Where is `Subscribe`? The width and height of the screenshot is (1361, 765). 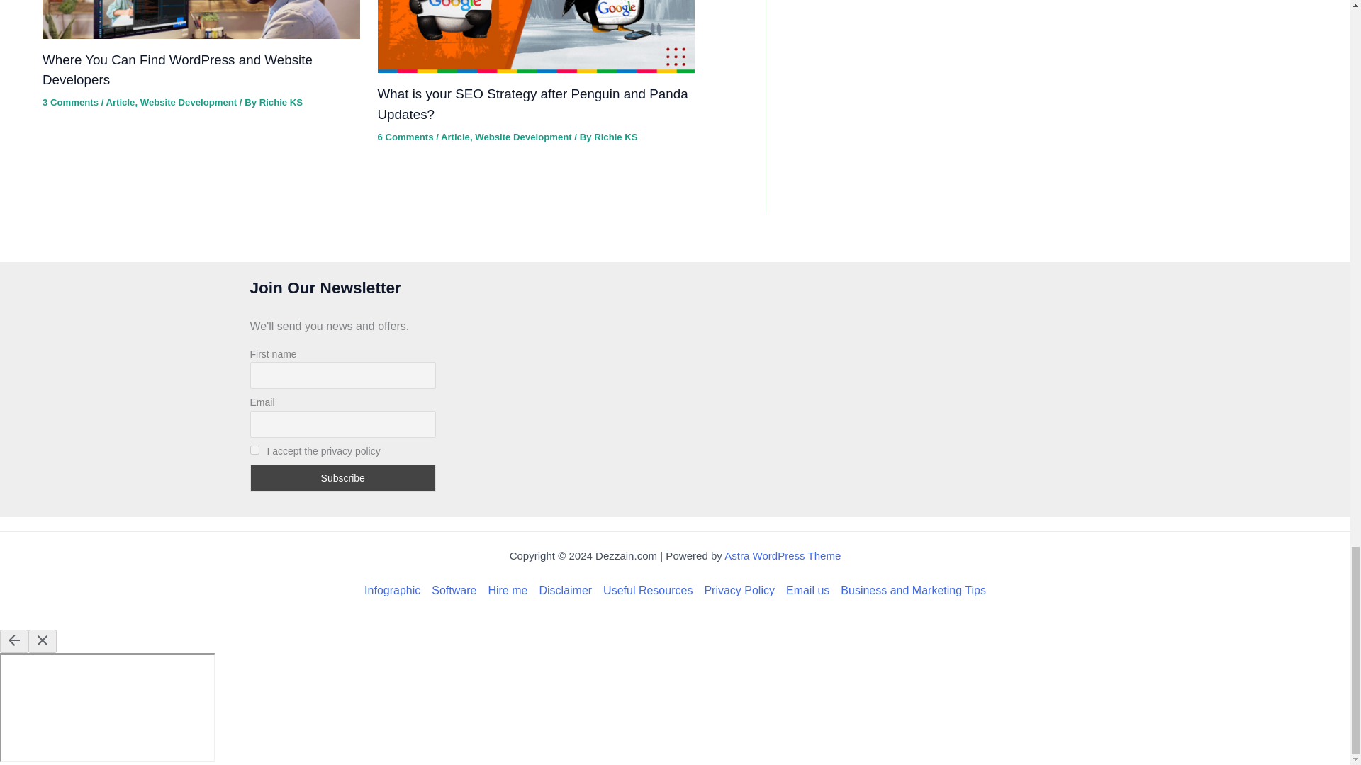
Subscribe is located at coordinates (342, 477).